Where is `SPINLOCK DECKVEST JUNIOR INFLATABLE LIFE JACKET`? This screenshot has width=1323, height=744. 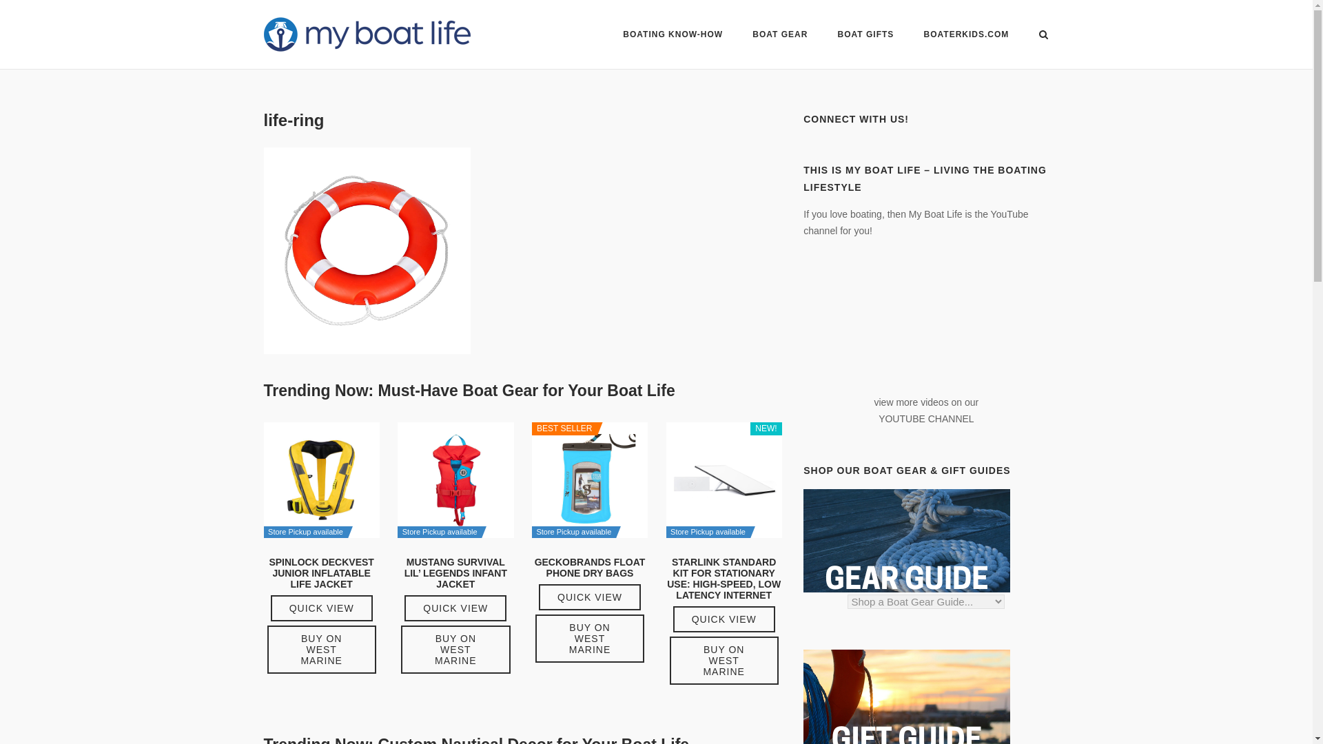 SPINLOCK DECKVEST JUNIOR INFLATABLE LIFE JACKET is located at coordinates (321, 585).